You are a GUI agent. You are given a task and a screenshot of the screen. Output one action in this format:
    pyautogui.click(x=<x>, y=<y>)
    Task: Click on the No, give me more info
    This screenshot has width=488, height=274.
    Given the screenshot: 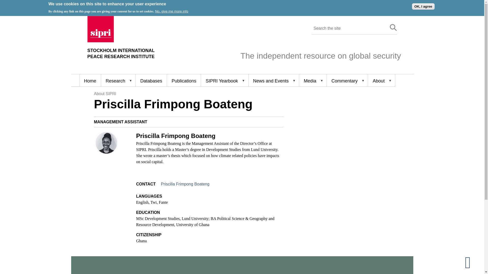 What is the action you would take?
    pyautogui.click(x=171, y=11)
    